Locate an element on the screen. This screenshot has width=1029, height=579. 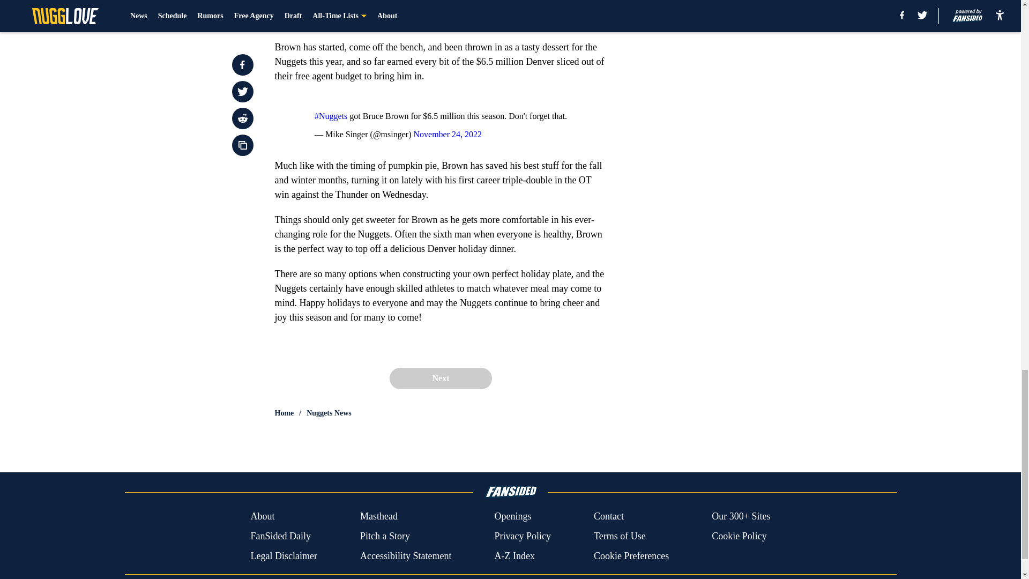
November 24, 2022 is located at coordinates (447, 134).